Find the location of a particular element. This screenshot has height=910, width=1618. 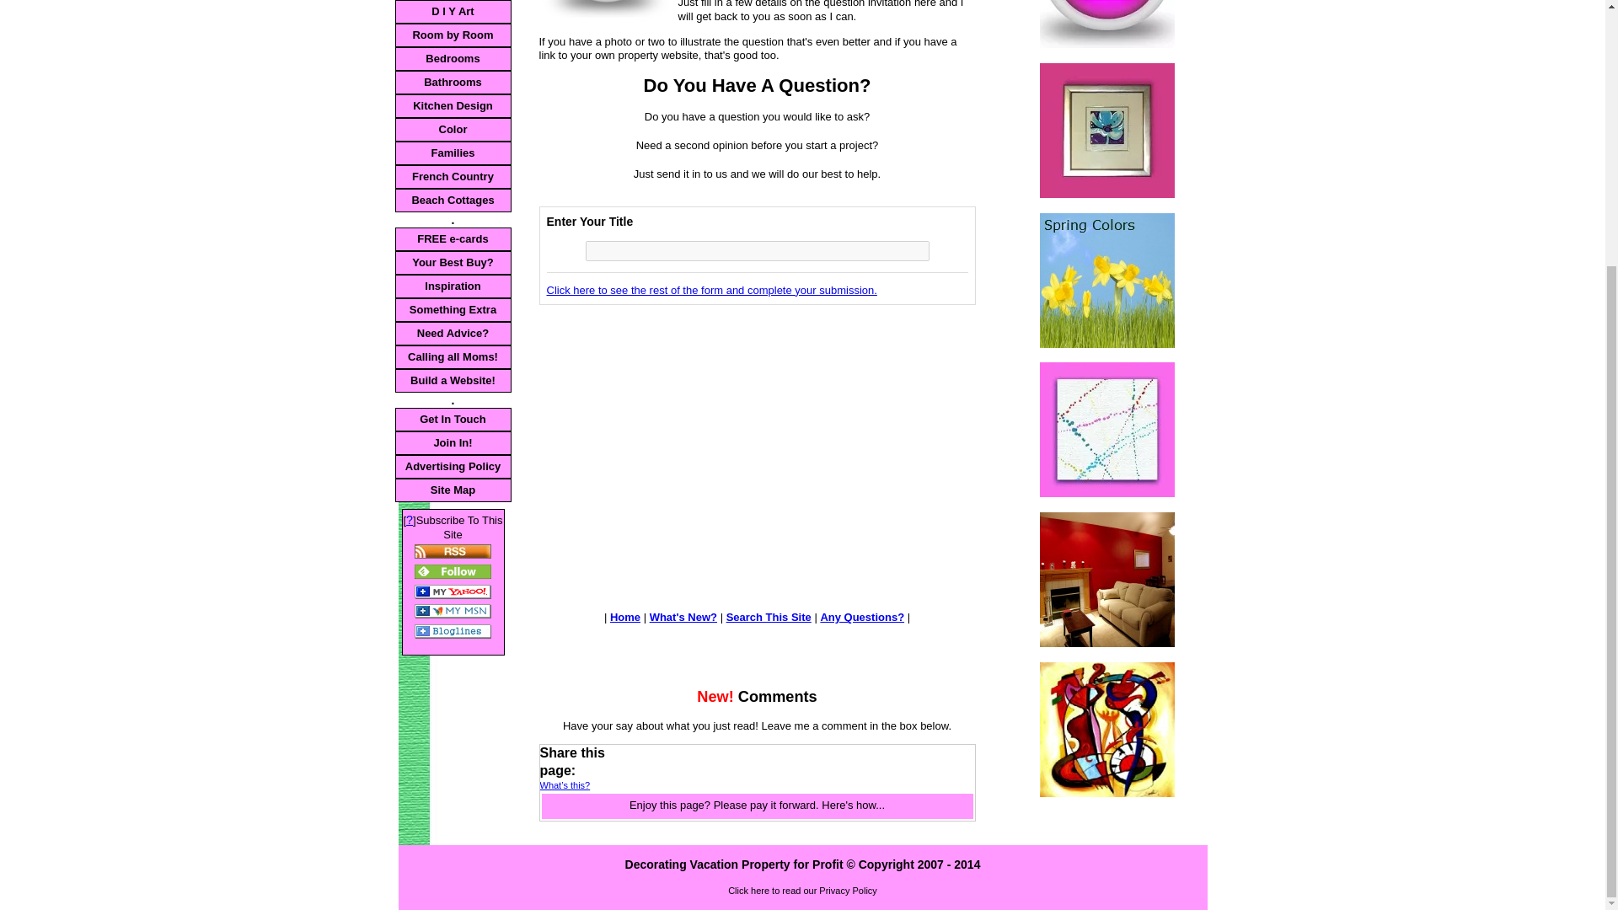

Color is located at coordinates (453, 130).